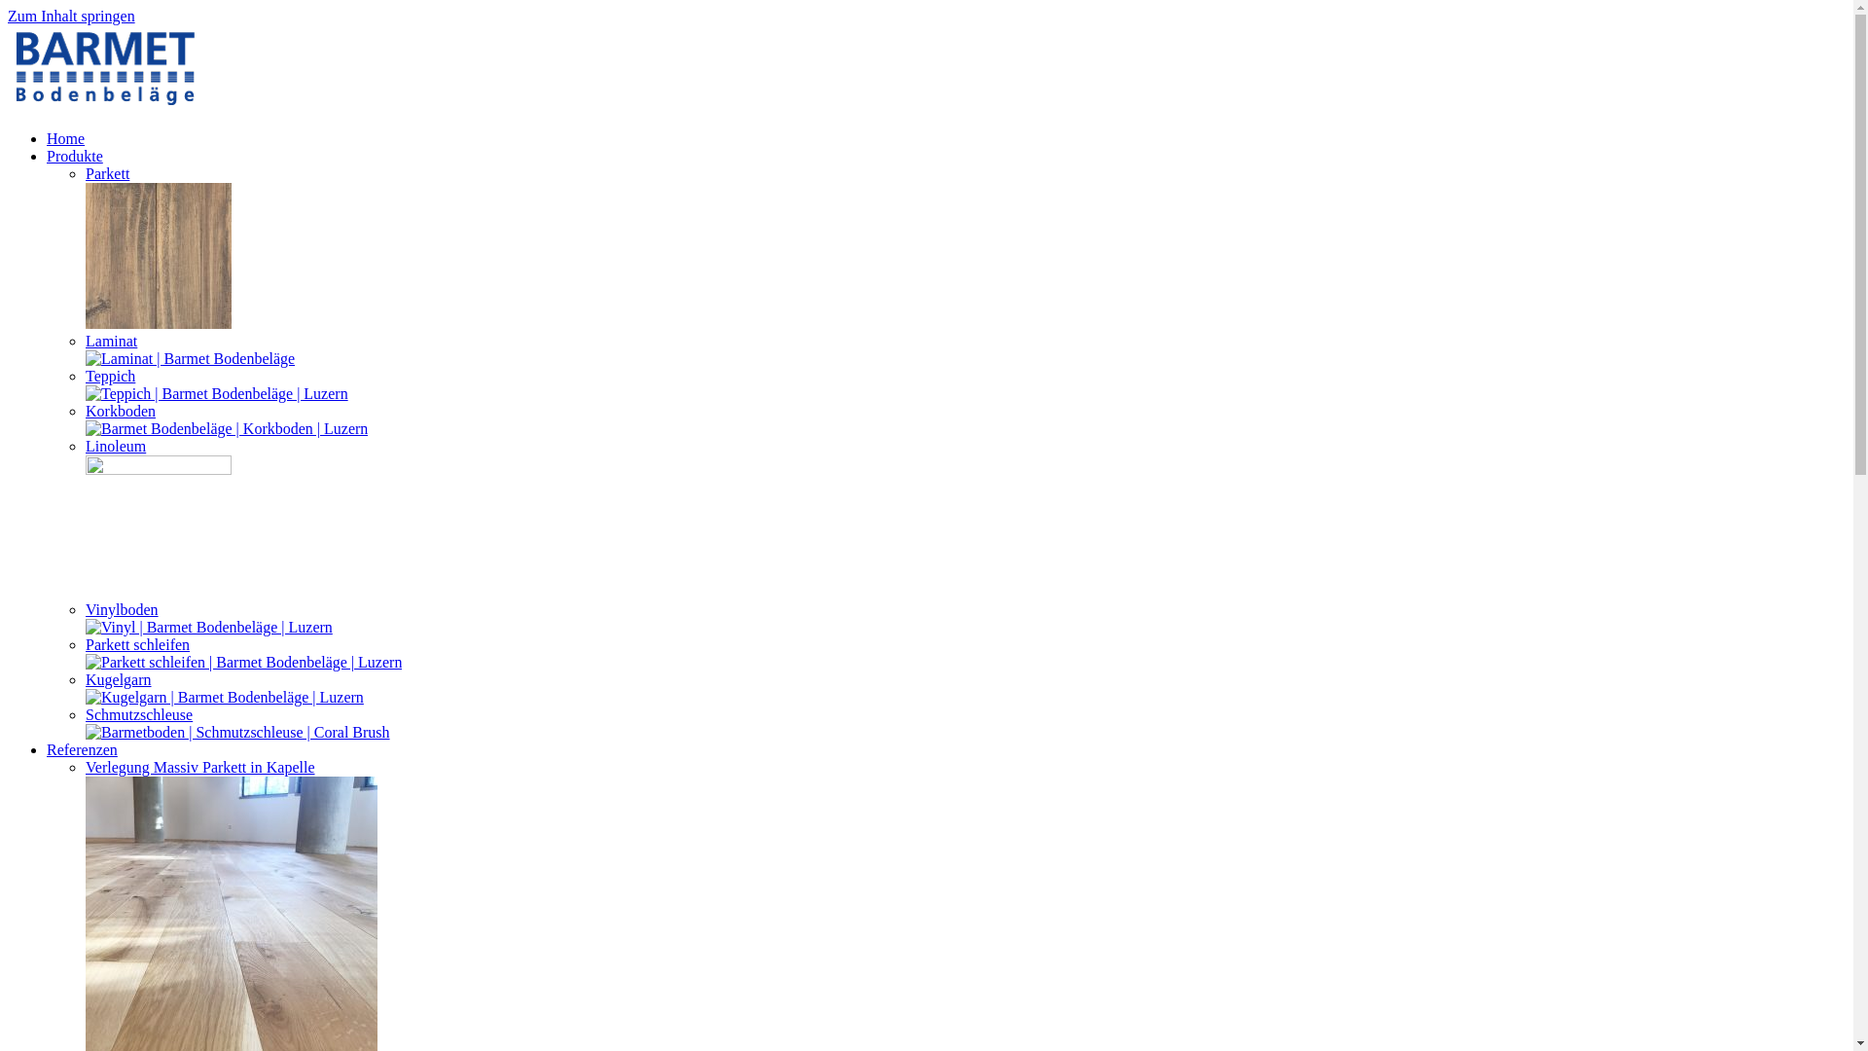 The width and height of the screenshot is (1868, 1051). Describe the element at coordinates (119, 679) in the screenshot. I see `Kugelgarn` at that location.